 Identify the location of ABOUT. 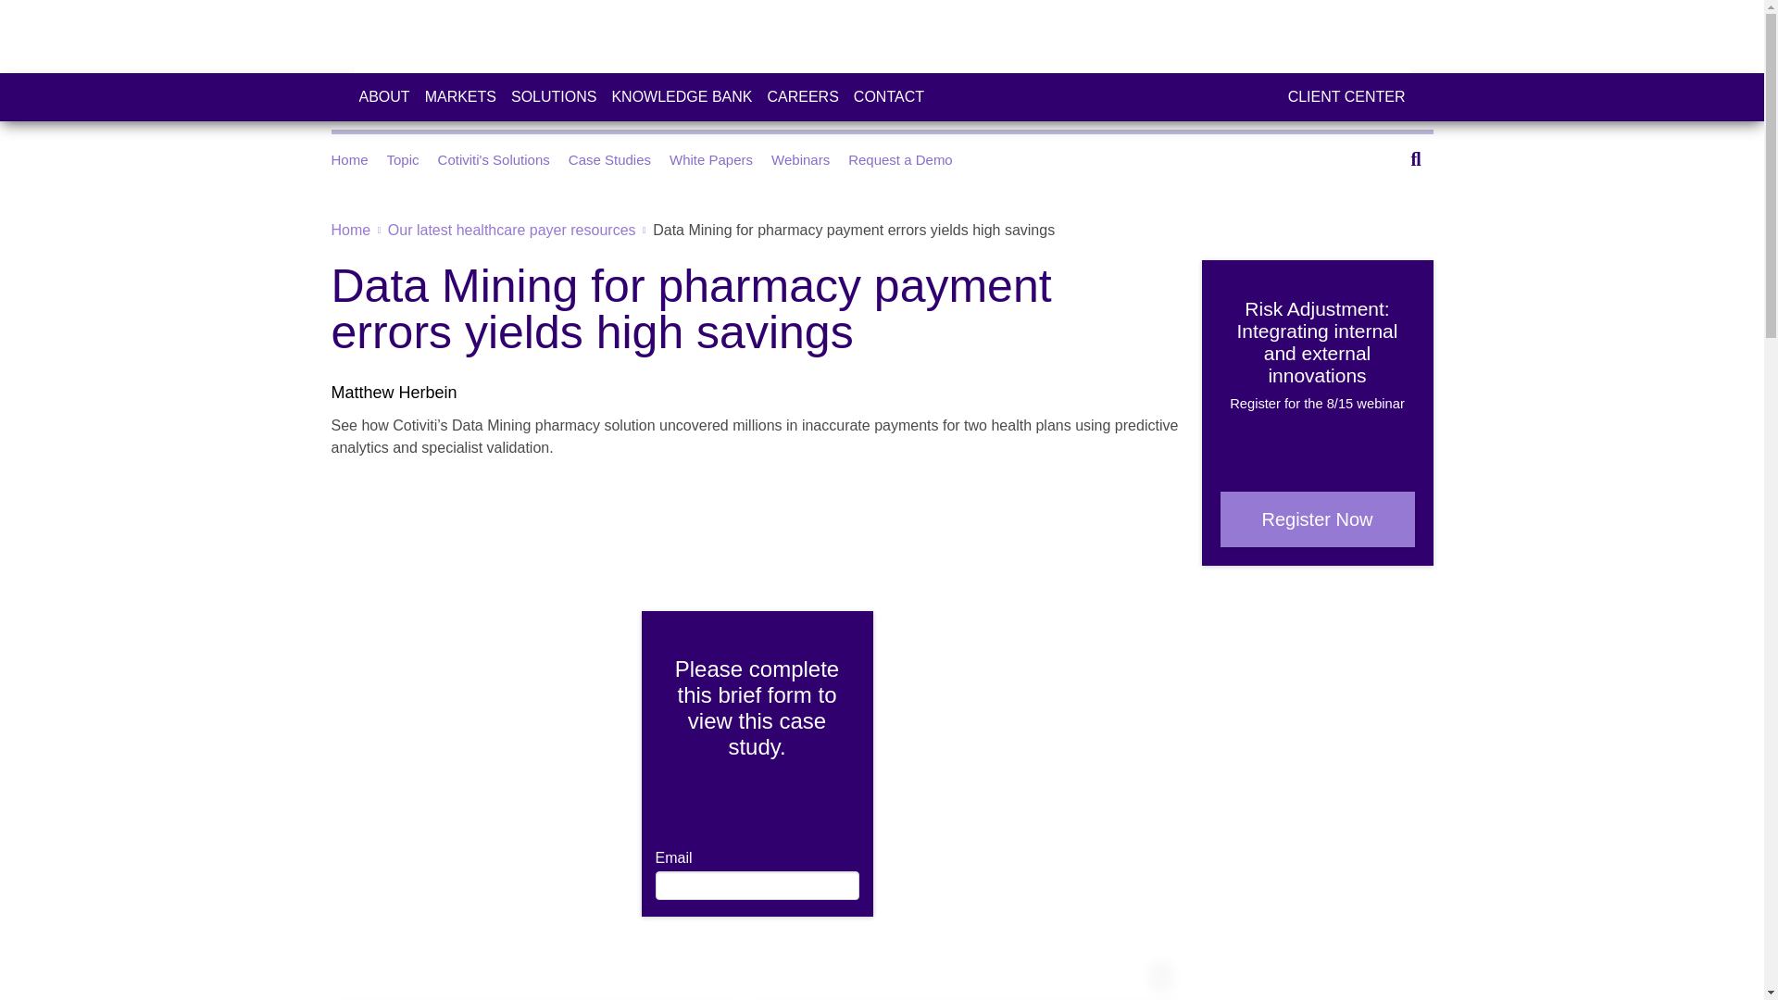
(384, 96).